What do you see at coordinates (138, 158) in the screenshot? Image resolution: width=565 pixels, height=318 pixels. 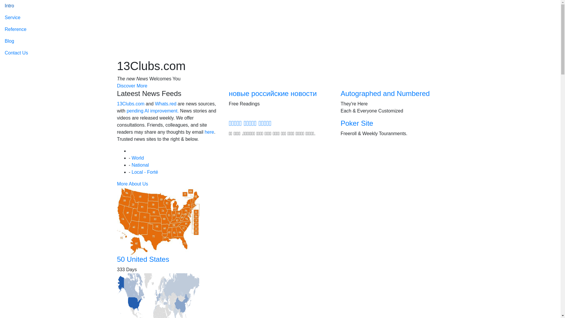 I see `World` at bounding box center [138, 158].